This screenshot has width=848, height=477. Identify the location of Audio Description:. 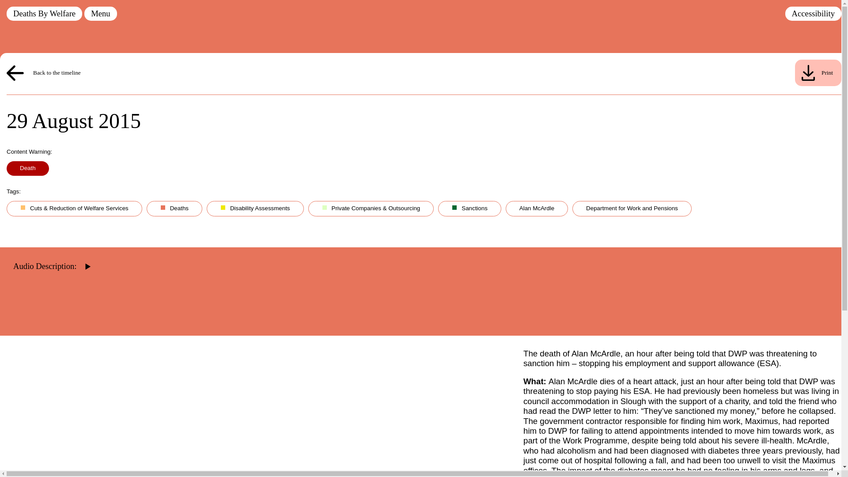
(49, 253).